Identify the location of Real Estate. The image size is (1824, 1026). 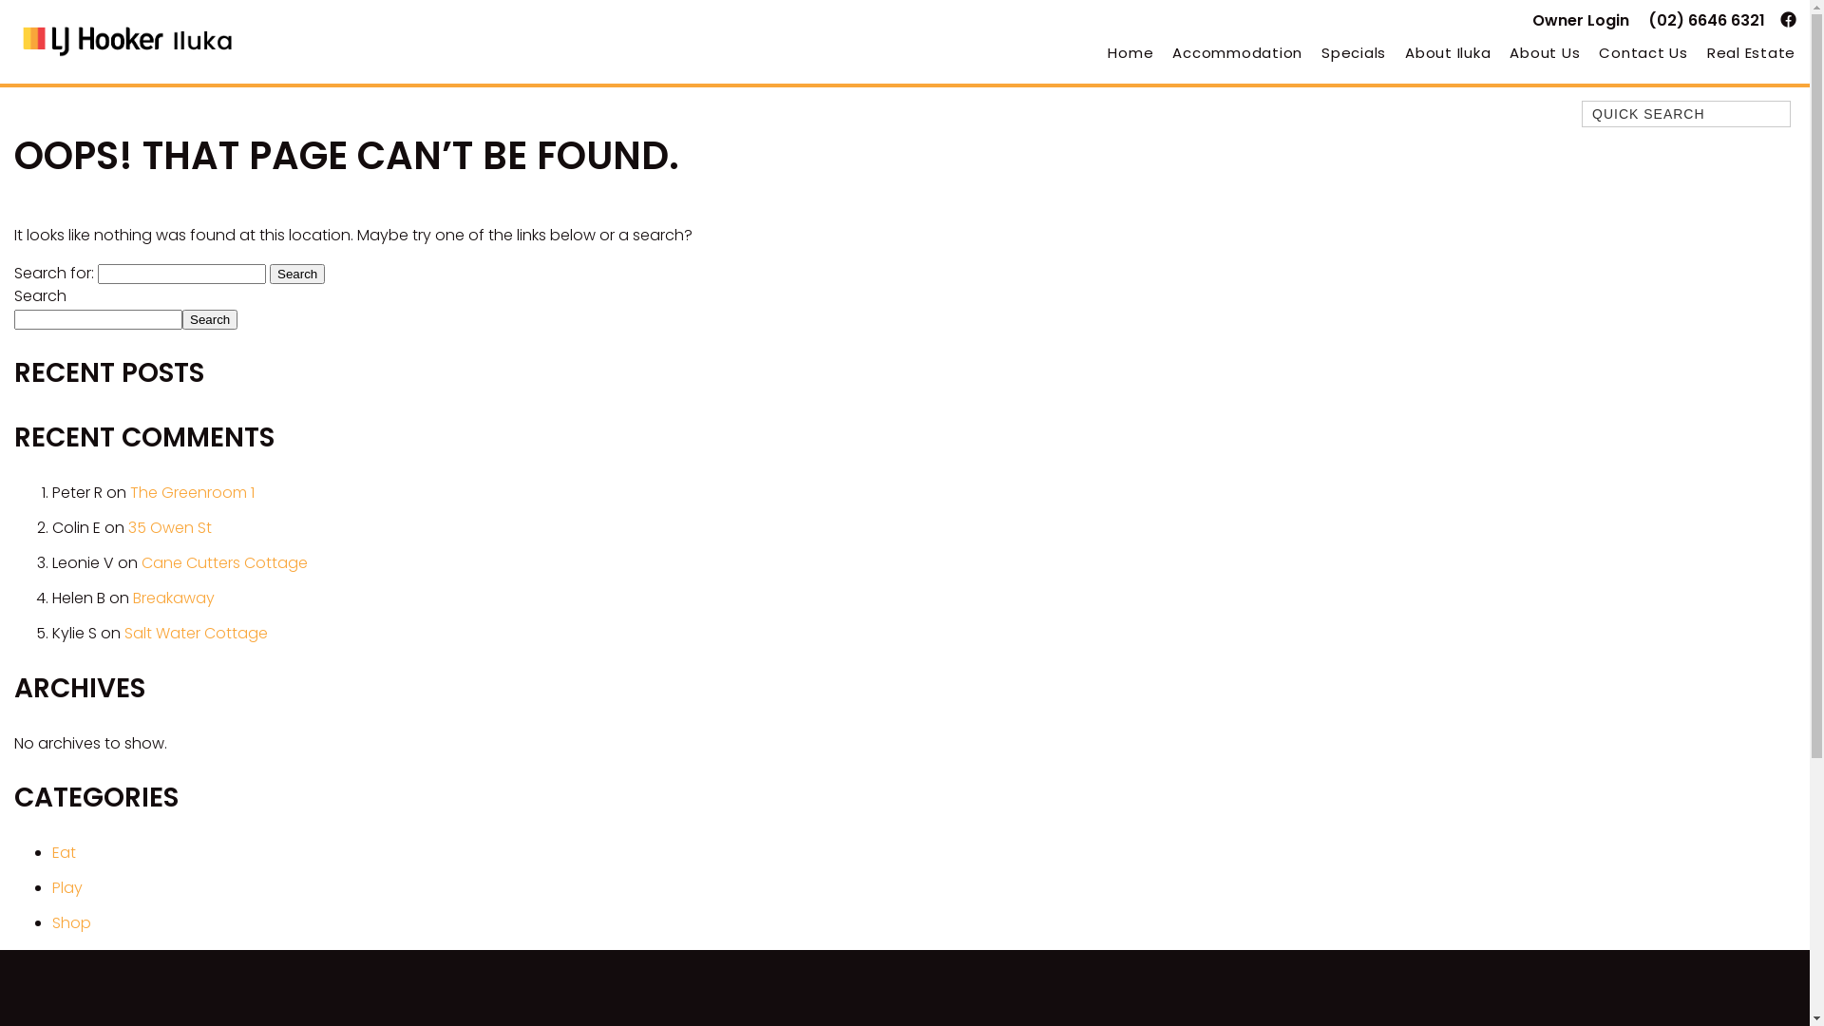
(1746, 53).